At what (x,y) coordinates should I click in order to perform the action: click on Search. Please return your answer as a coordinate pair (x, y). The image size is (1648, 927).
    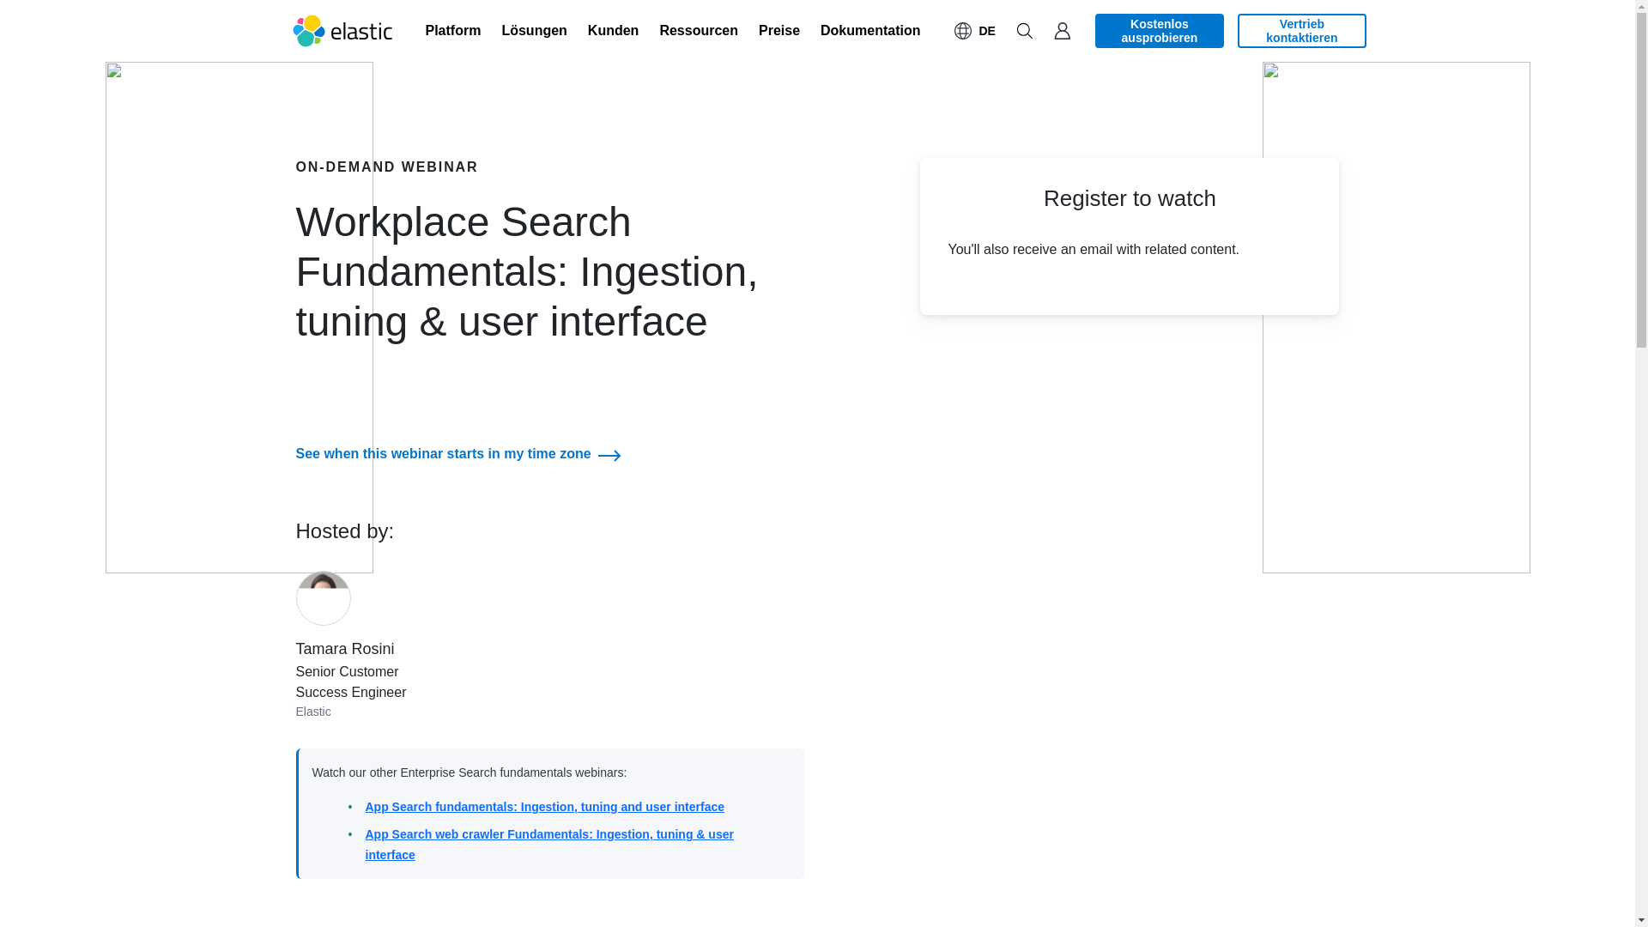
    Looking at the image, I should click on (1024, 31).